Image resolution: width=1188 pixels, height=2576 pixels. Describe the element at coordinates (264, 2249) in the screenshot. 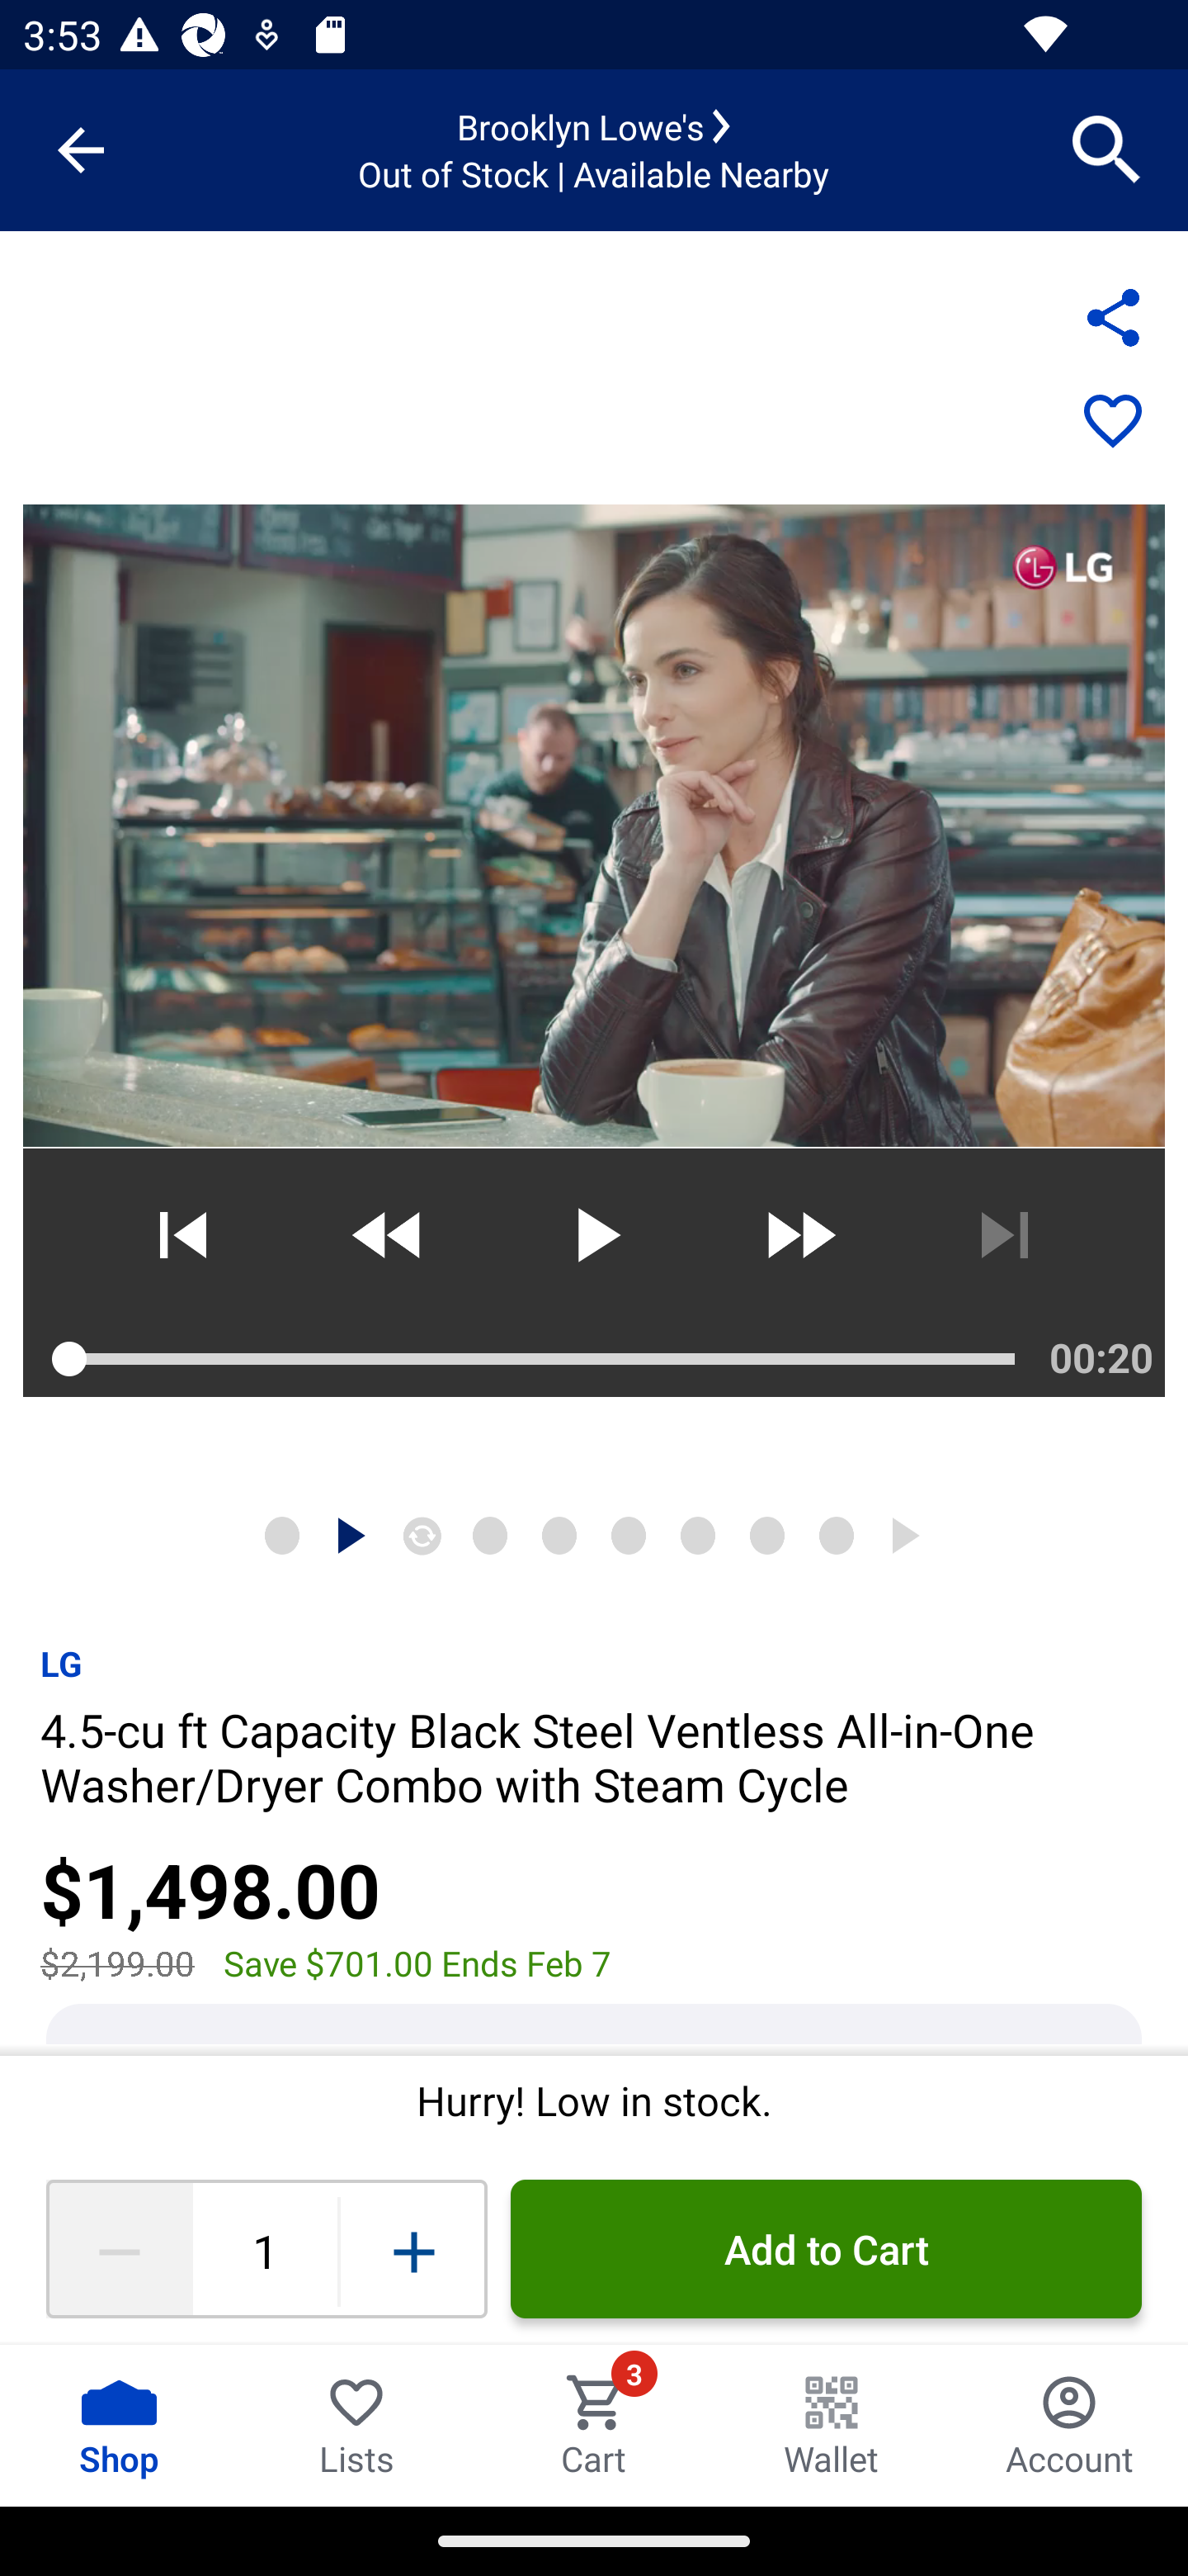

I see `1` at that location.